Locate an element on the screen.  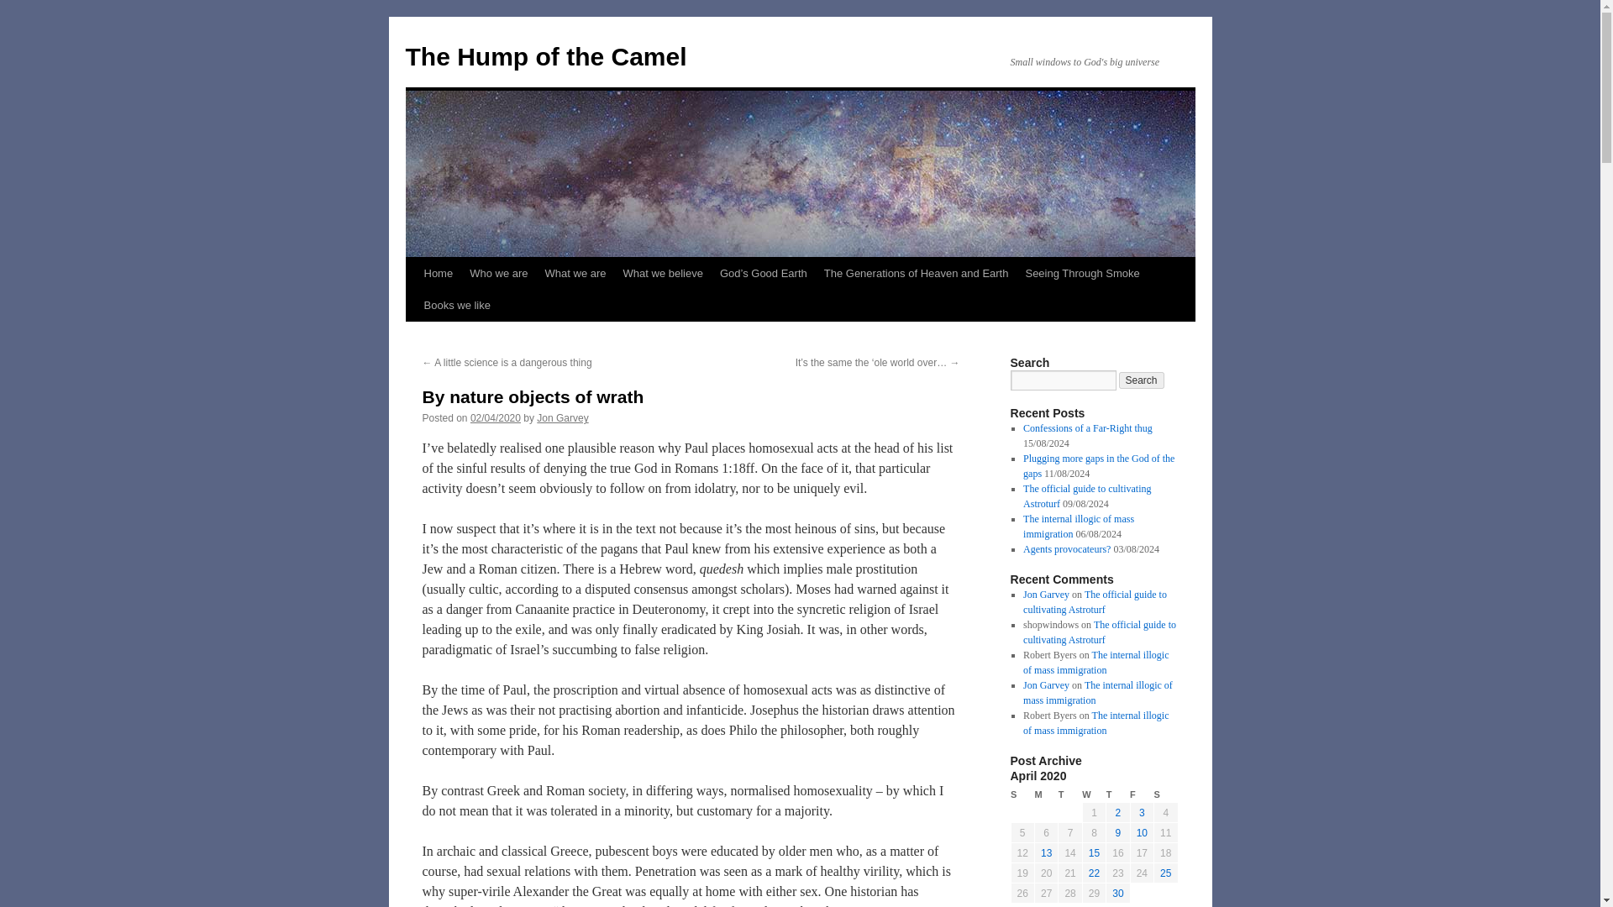
View all posts by Jon Garvey is located at coordinates (563, 418).